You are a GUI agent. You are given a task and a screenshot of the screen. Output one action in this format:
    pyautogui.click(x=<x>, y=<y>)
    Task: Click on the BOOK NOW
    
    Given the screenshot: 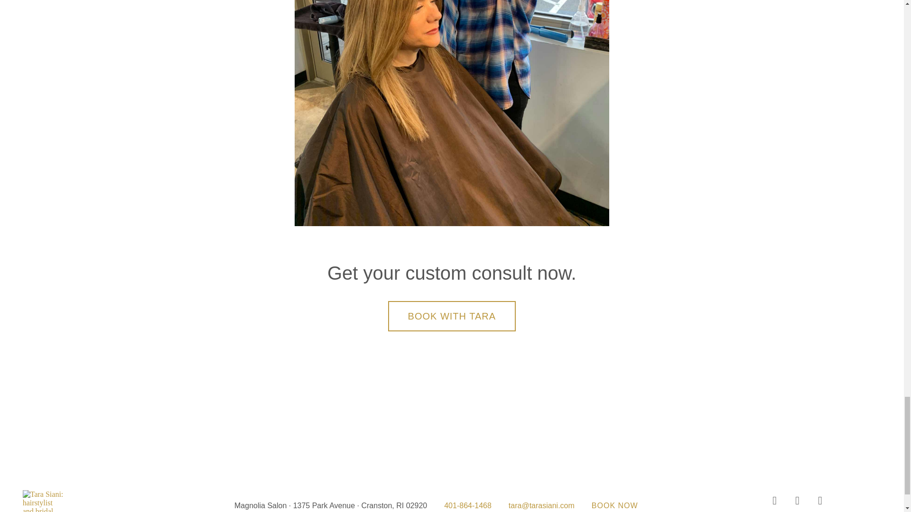 What is the action you would take?
    pyautogui.click(x=615, y=505)
    